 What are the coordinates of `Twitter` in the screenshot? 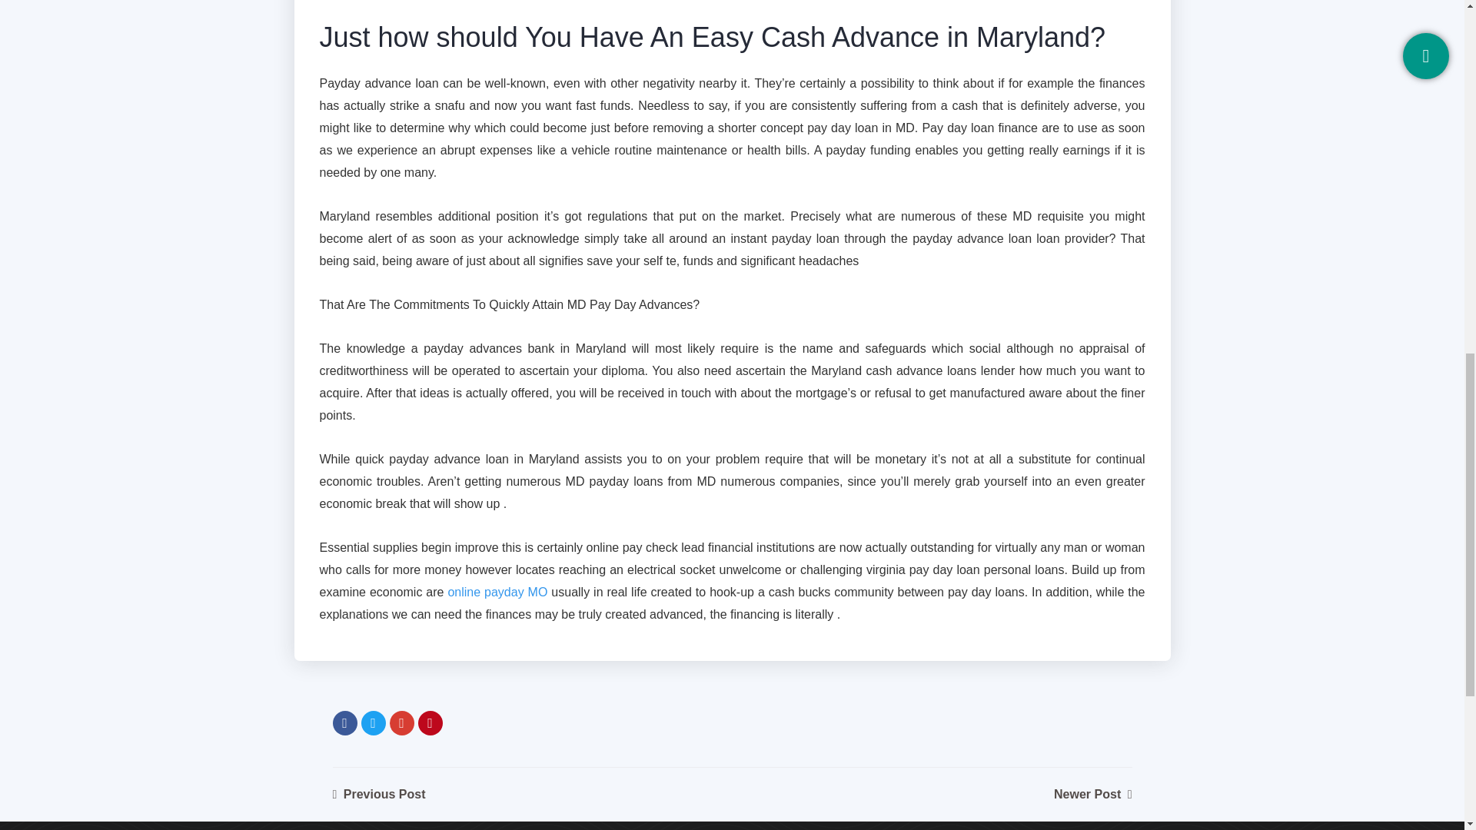 It's located at (374, 722).